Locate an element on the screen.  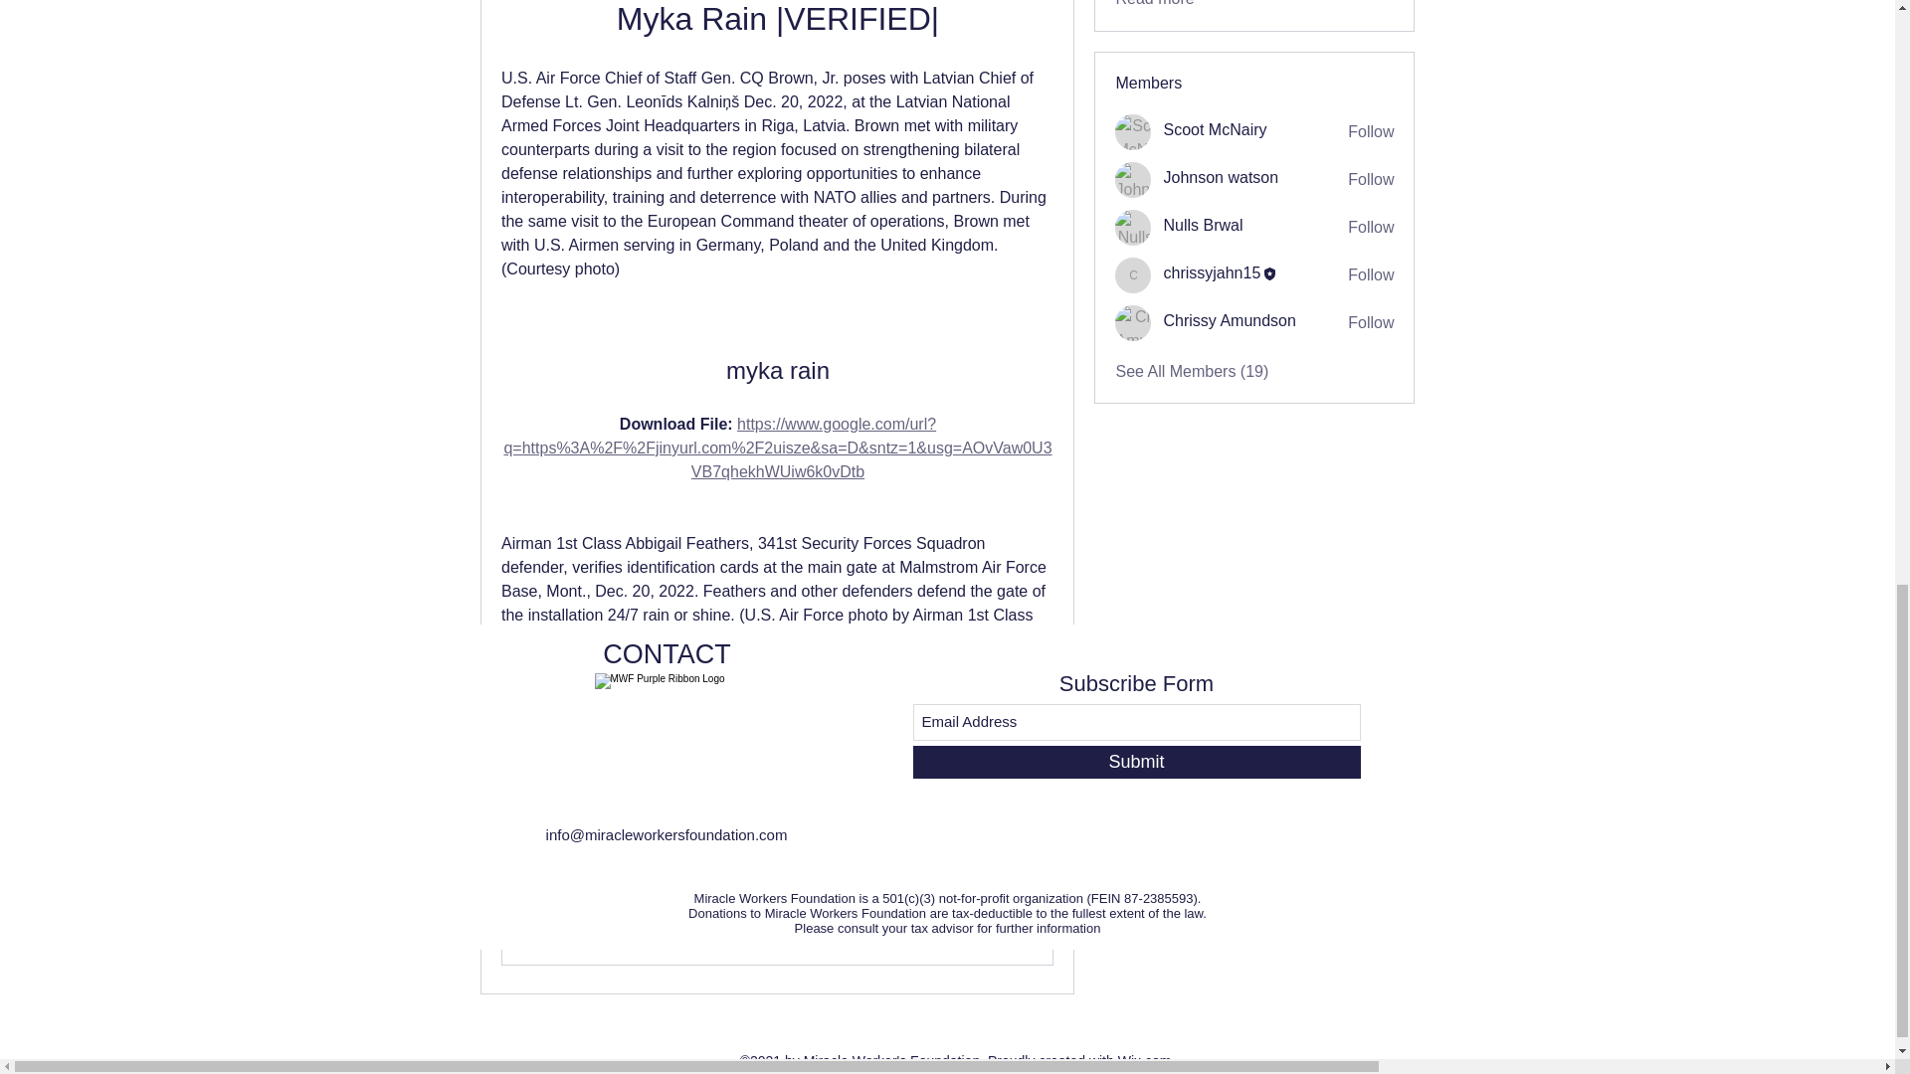
Scoot McNairy is located at coordinates (1133, 131).